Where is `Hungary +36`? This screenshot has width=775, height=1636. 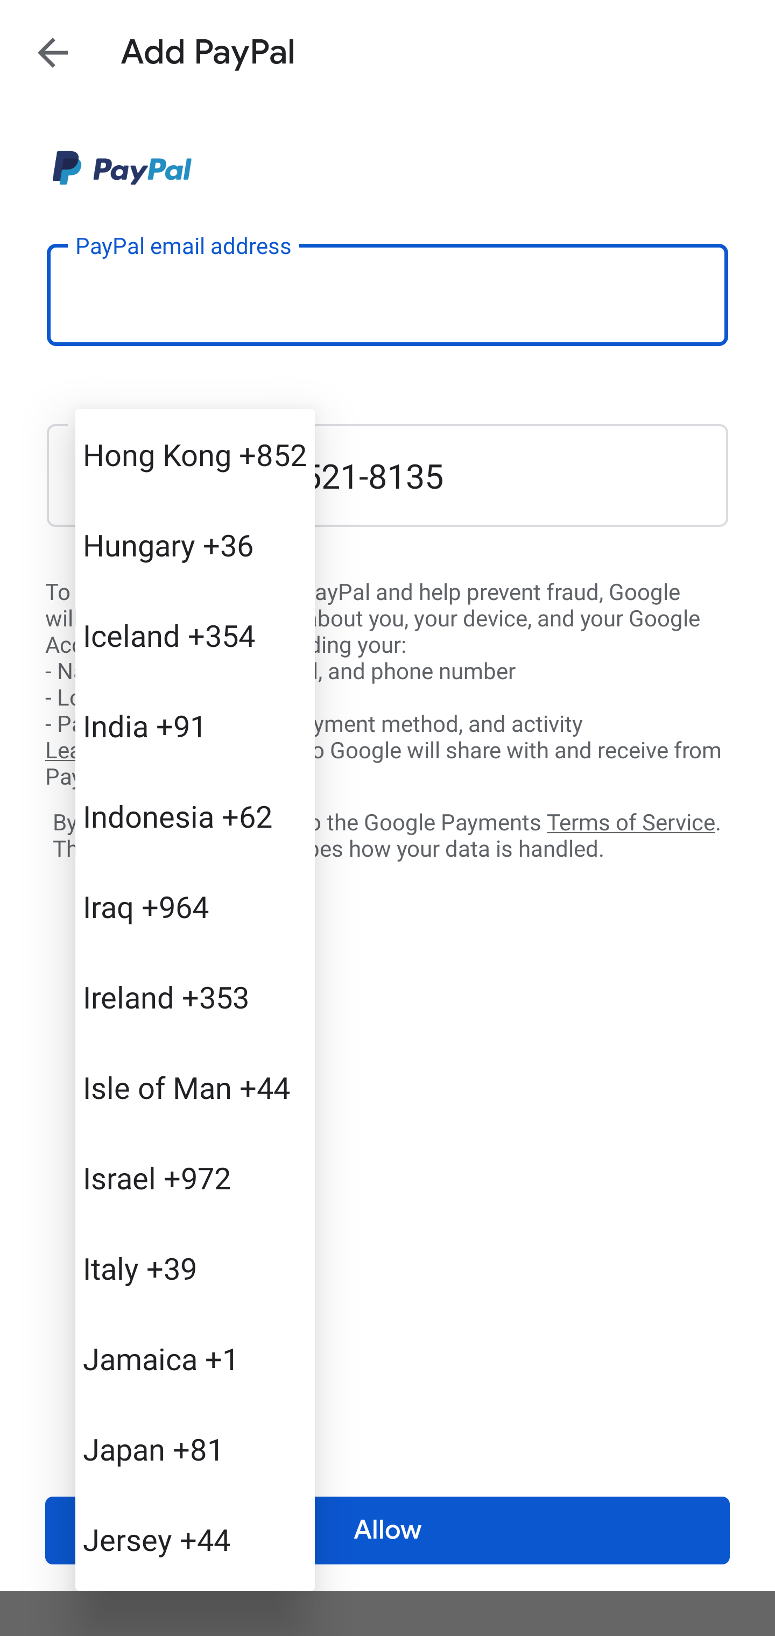 Hungary +36 is located at coordinates (195, 545).